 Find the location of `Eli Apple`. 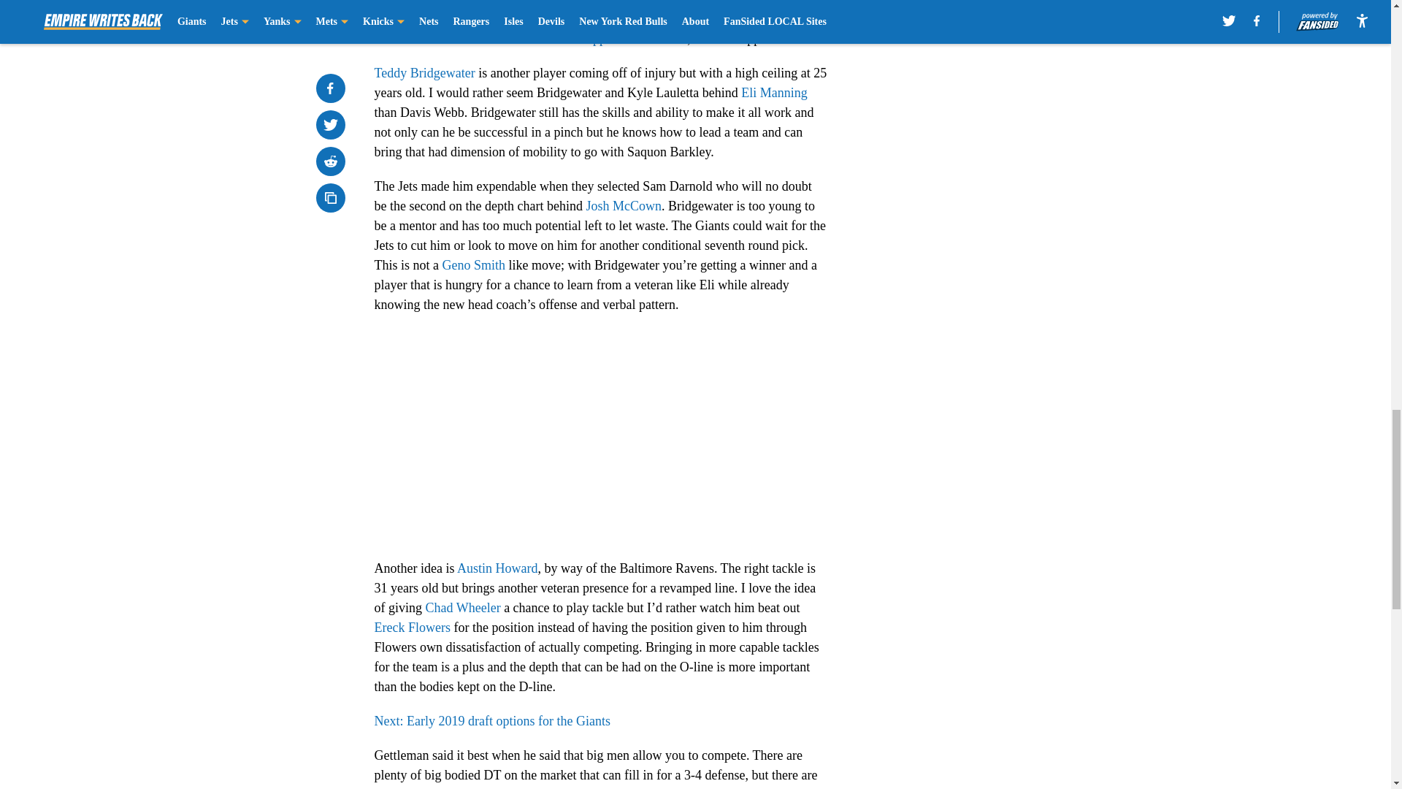

Eli Apple is located at coordinates (590, 38).